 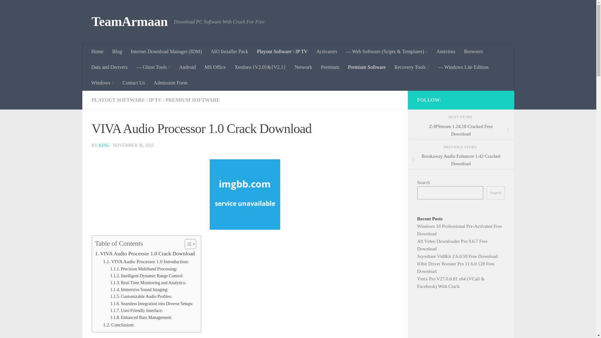 What do you see at coordinates (118, 325) in the screenshot?
I see `Conclusion:` at bounding box center [118, 325].